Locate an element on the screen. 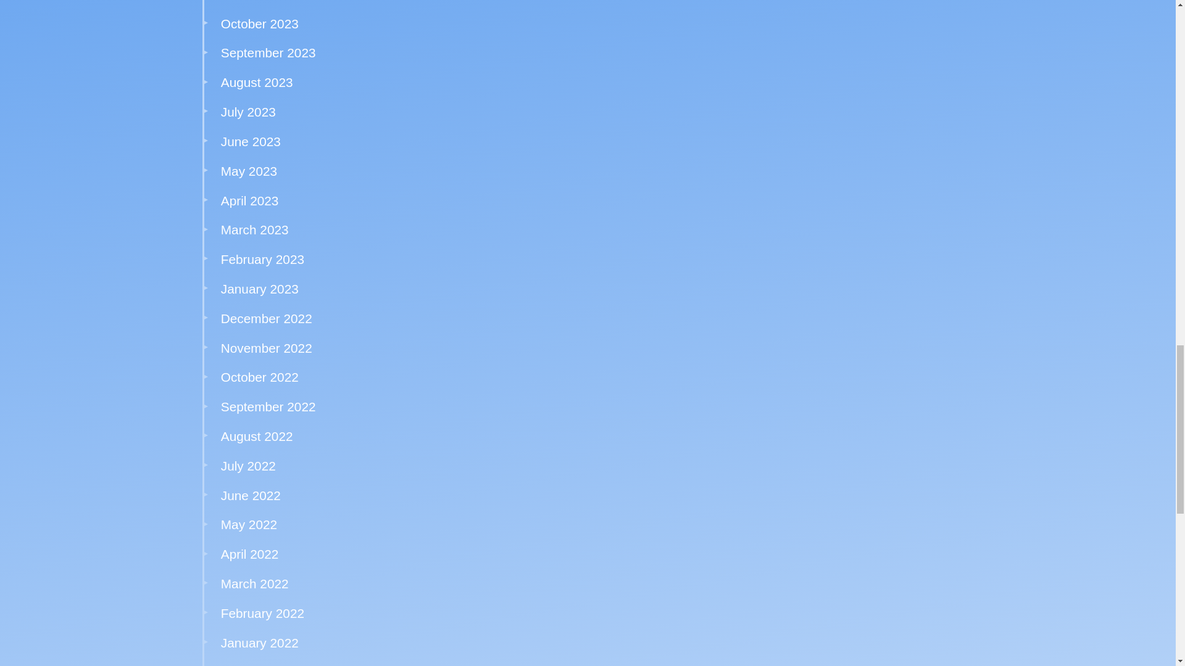 This screenshot has width=1185, height=666. May 2023 is located at coordinates (249, 171).